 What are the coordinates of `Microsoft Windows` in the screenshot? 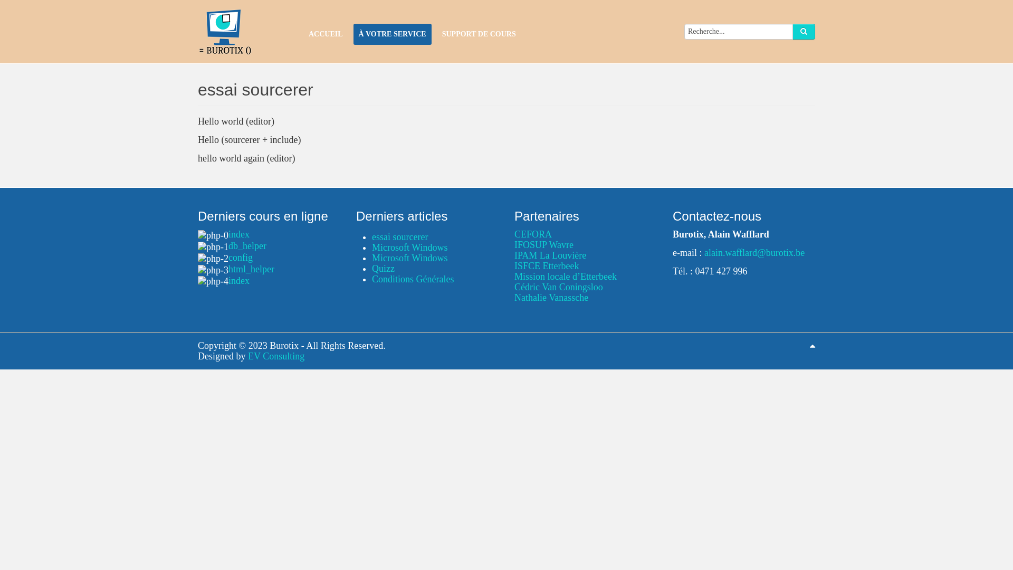 It's located at (409, 258).